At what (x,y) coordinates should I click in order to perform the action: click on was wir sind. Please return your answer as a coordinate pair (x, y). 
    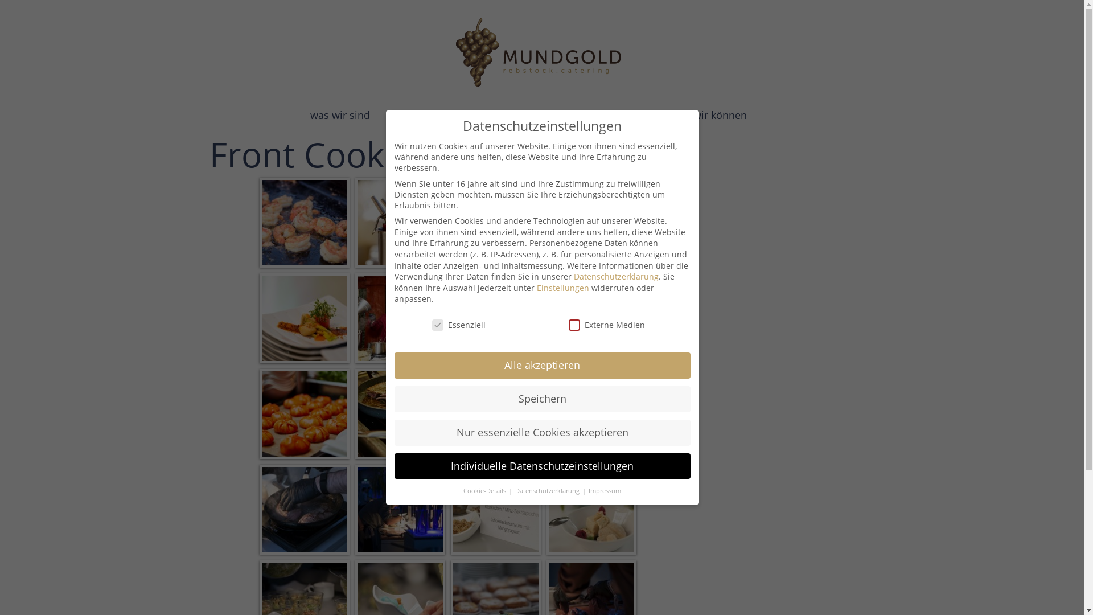
    Looking at the image, I should click on (340, 115).